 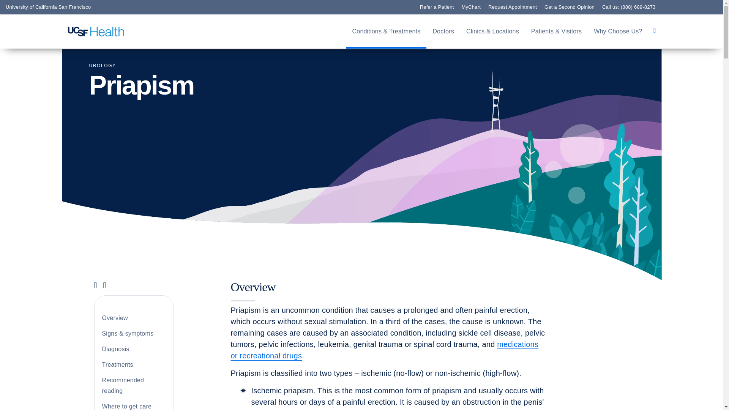 I want to click on University of California San Francisco, so click(x=48, y=7).